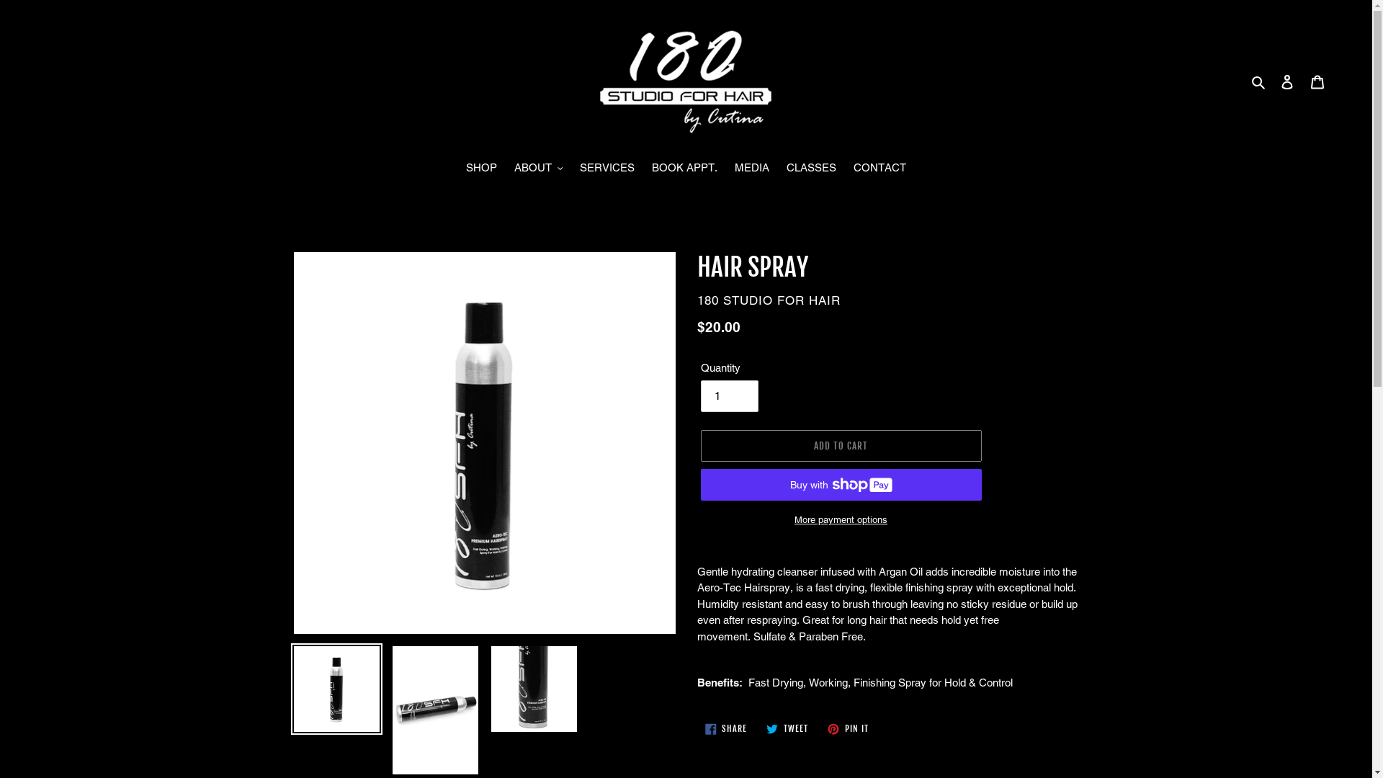  What do you see at coordinates (539, 169) in the screenshot?
I see `ABOUT` at bounding box center [539, 169].